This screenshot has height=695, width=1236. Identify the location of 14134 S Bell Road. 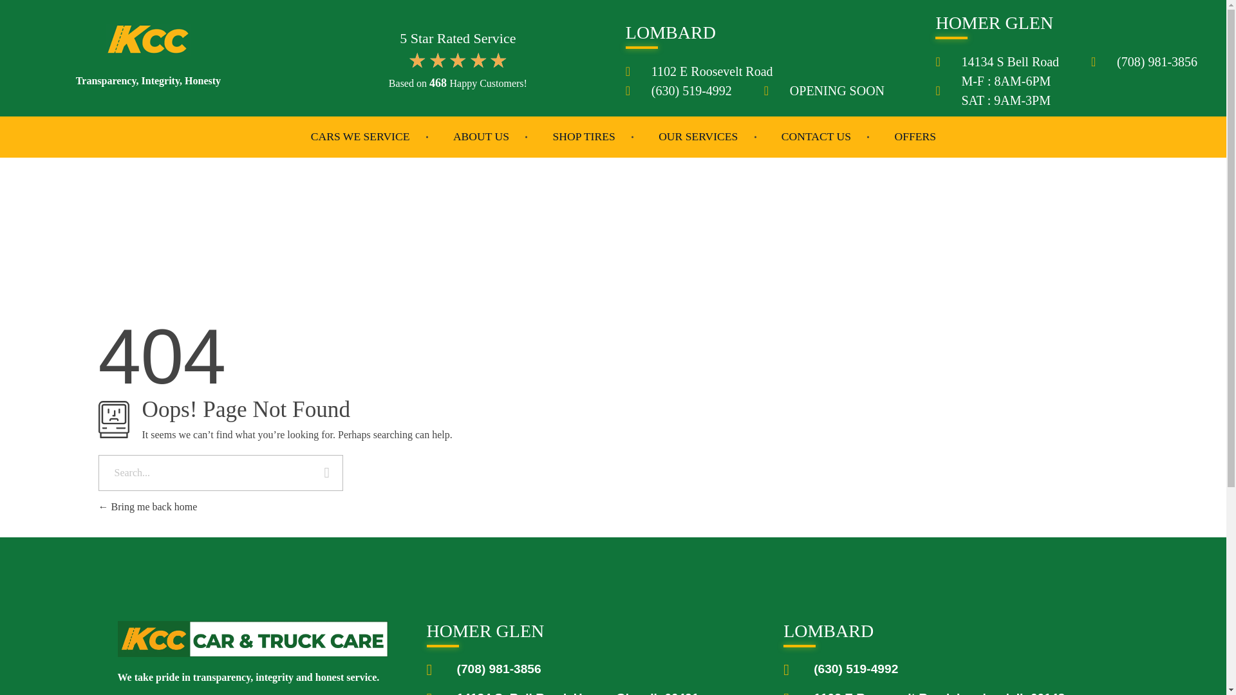
(997, 62).